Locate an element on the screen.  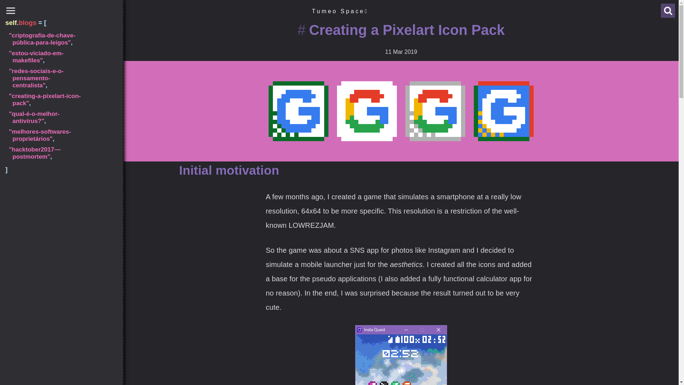
"estou-viciado-em-makefiles", is located at coordinates (48, 57).